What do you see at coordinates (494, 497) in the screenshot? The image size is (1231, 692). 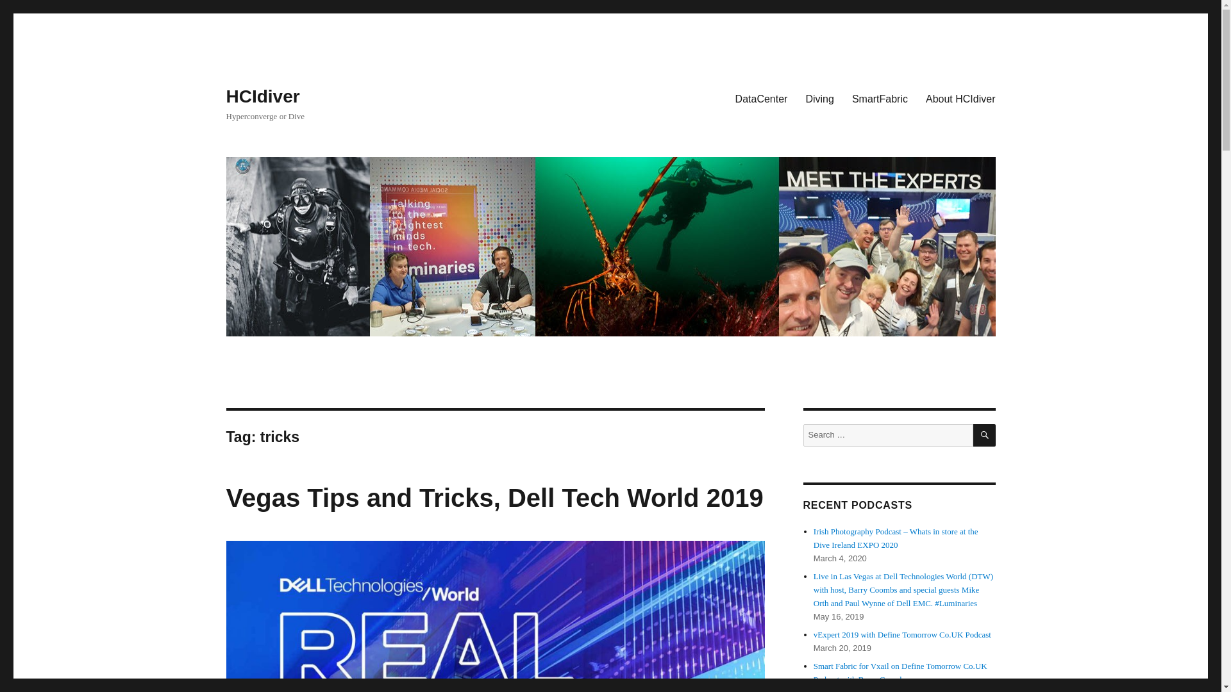 I see `Vegas Tips and Tricks, Dell Tech World 2019` at bounding box center [494, 497].